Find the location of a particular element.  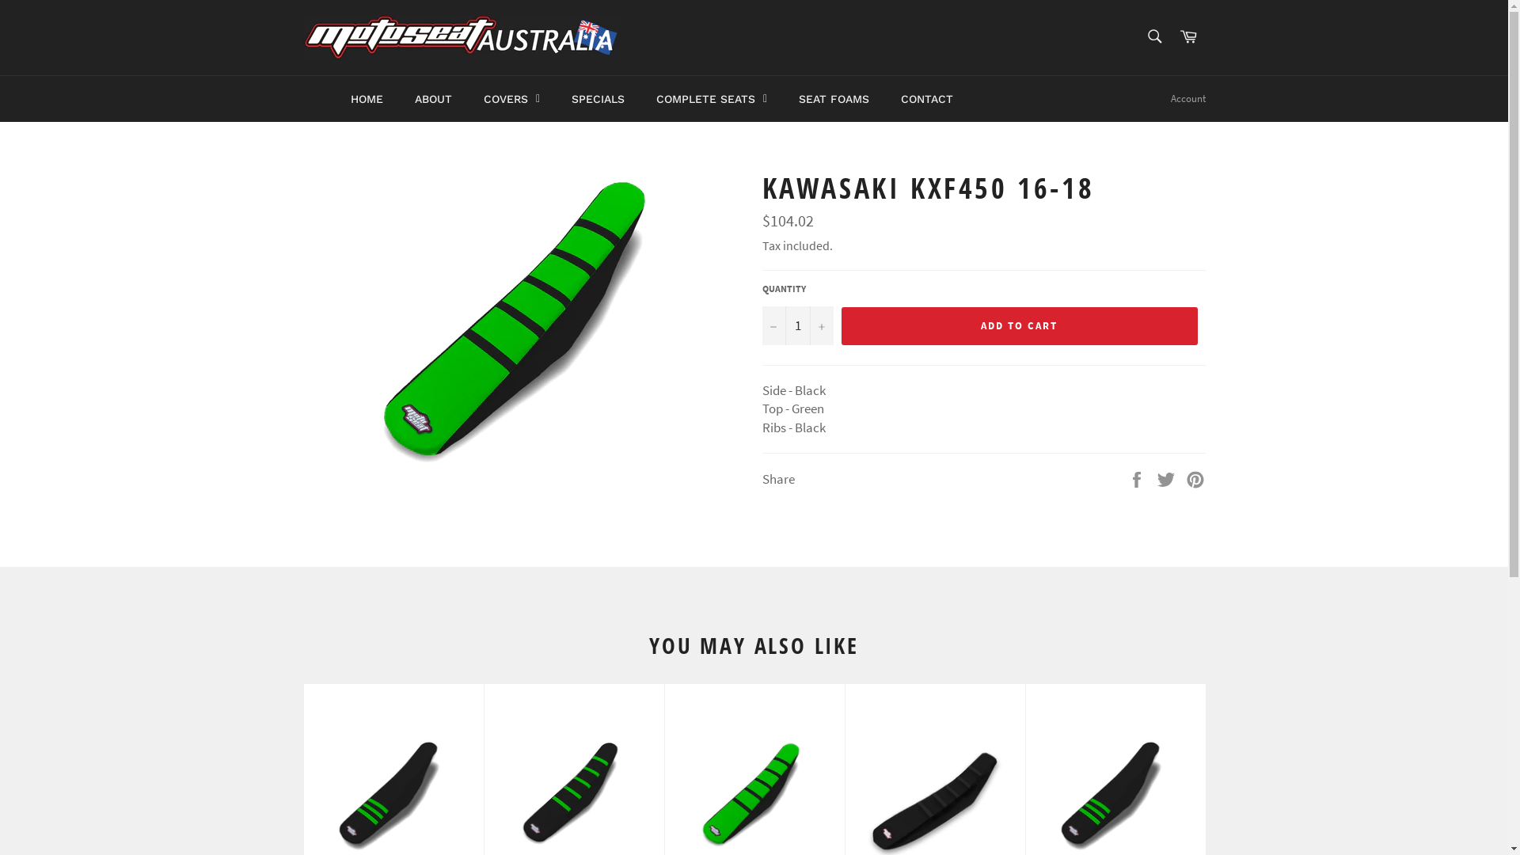

COMPLETE SEATS is located at coordinates (712, 98).